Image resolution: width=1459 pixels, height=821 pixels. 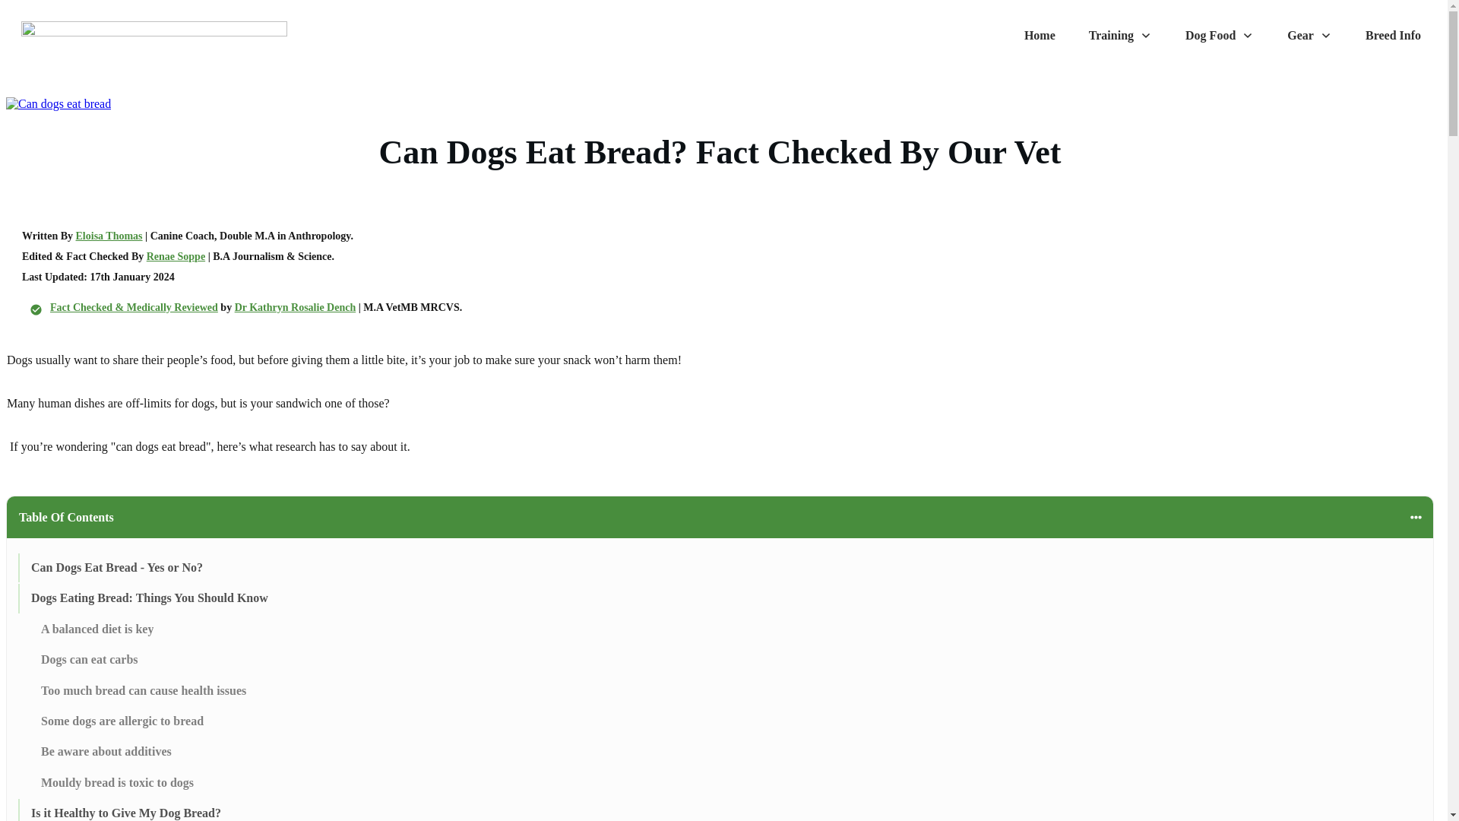 What do you see at coordinates (1309, 35) in the screenshot?
I see `Gear` at bounding box center [1309, 35].